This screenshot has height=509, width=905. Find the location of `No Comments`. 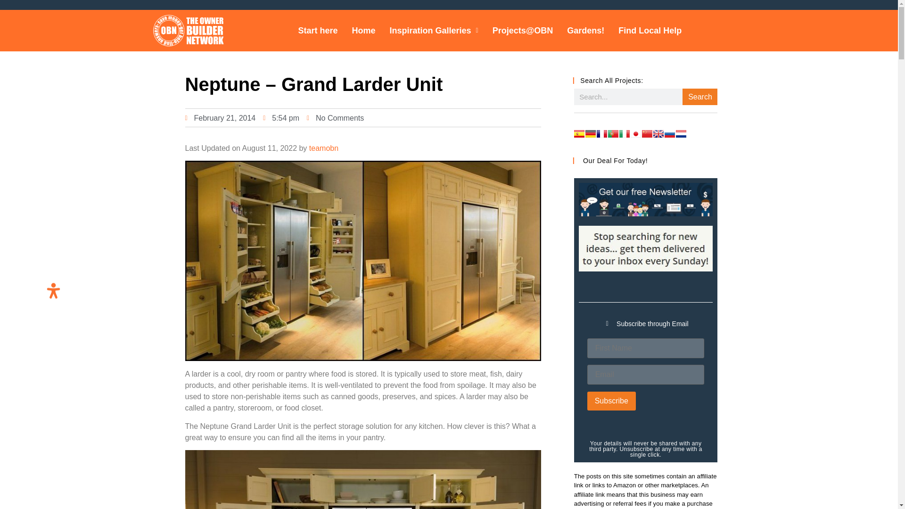

No Comments is located at coordinates (335, 118).